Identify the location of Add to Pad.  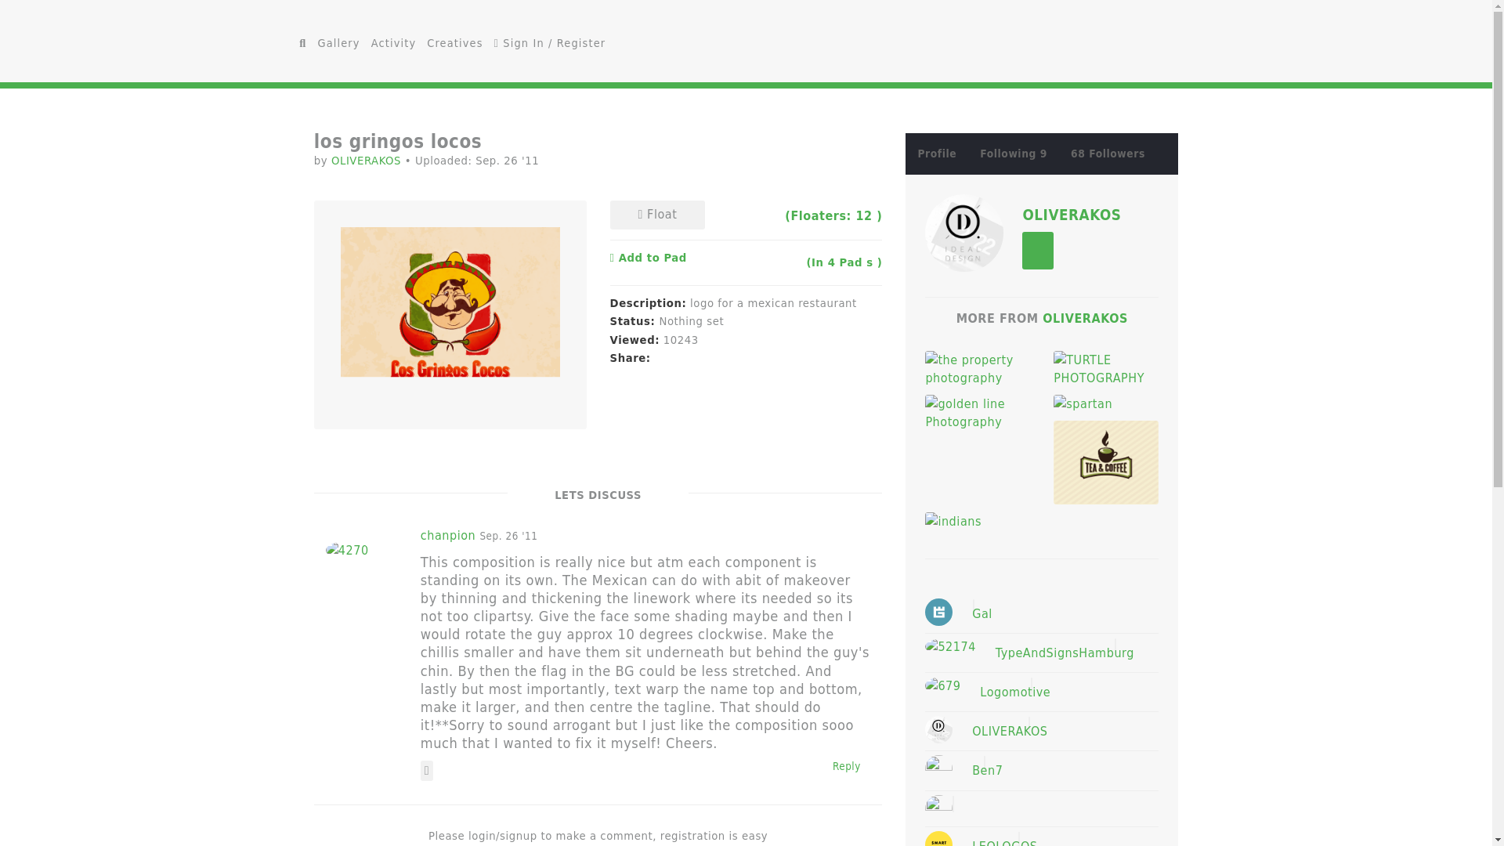
(649, 257).